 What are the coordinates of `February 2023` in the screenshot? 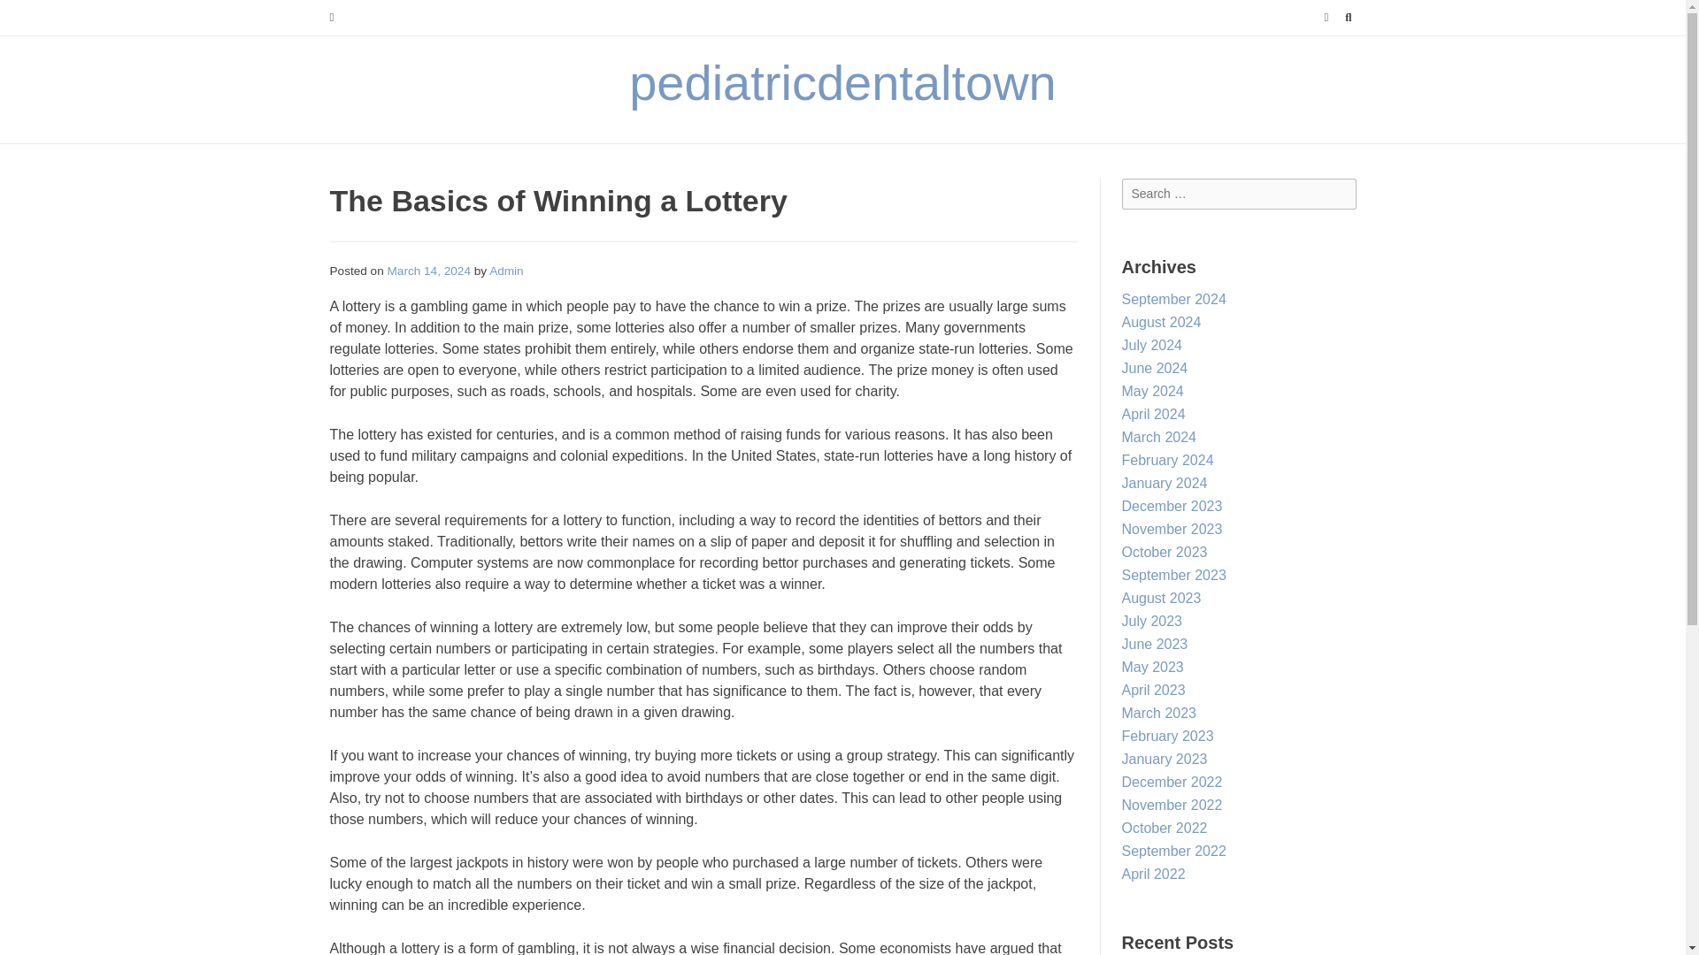 It's located at (1168, 736).